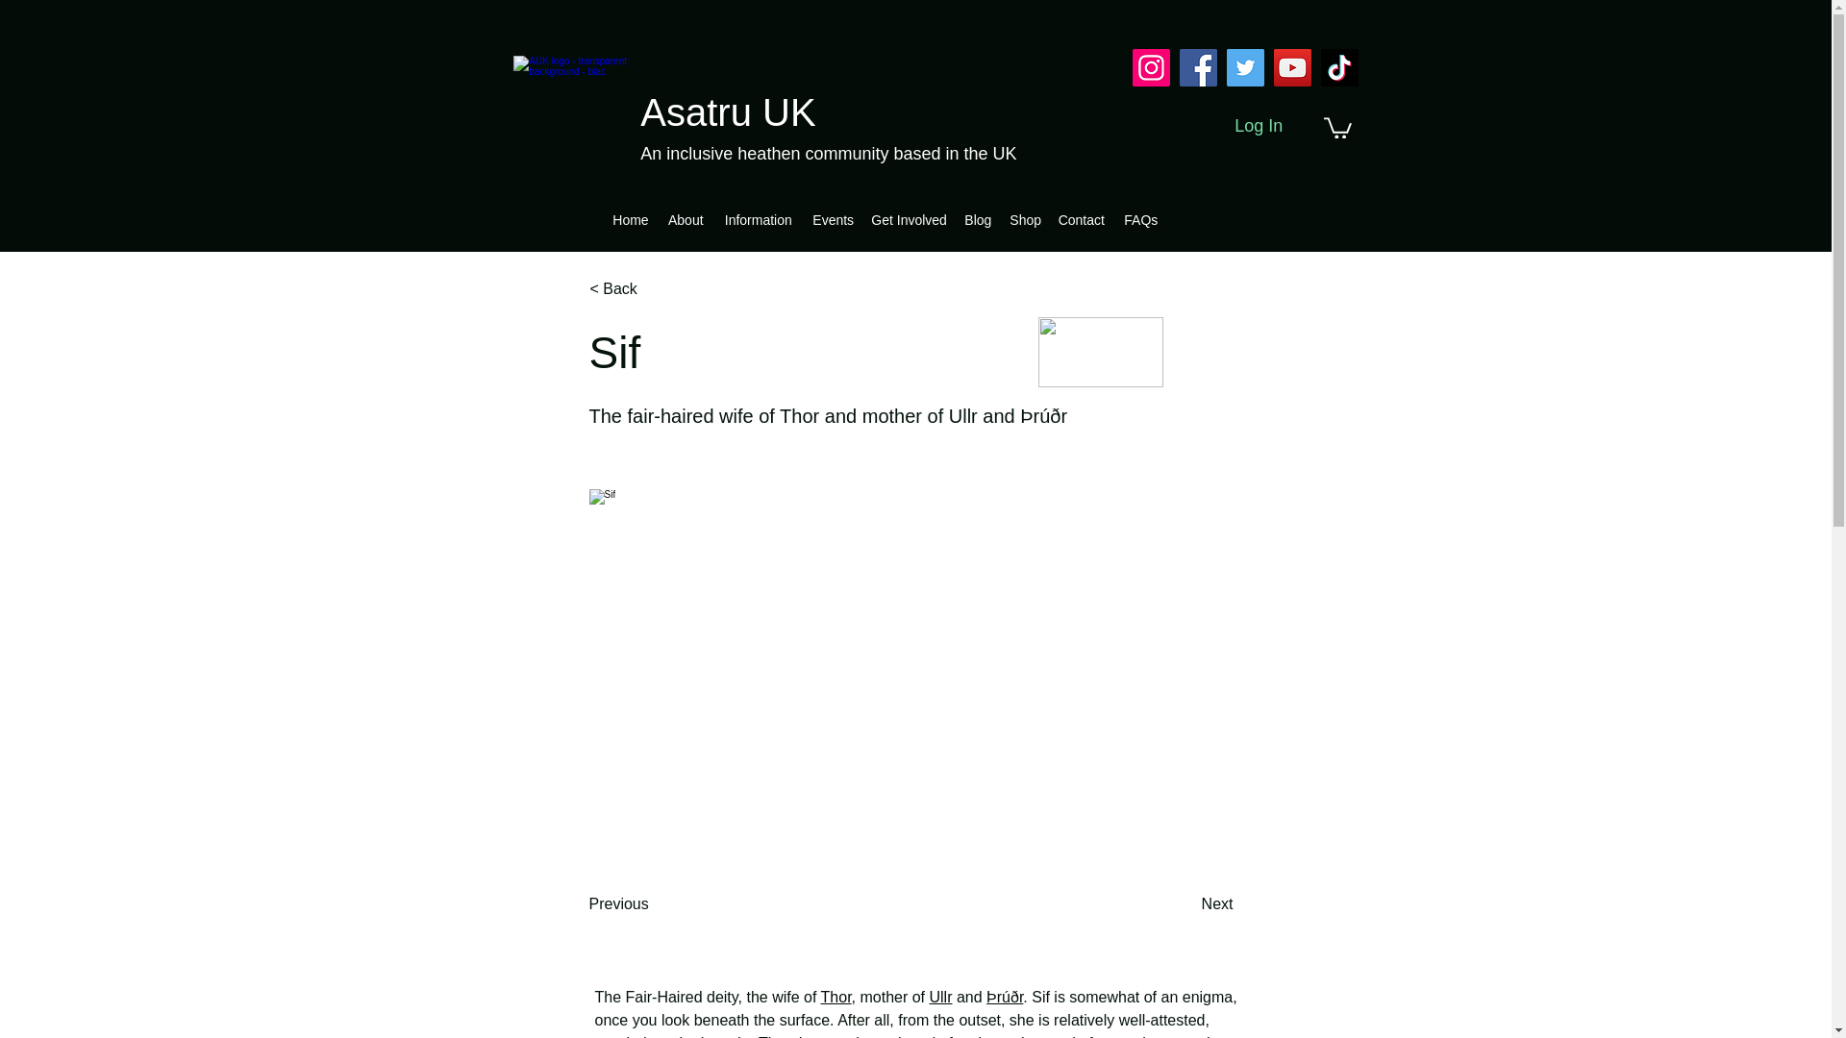 Image resolution: width=1846 pixels, height=1038 pixels. I want to click on youtube.jpg, so click(1100, 352).